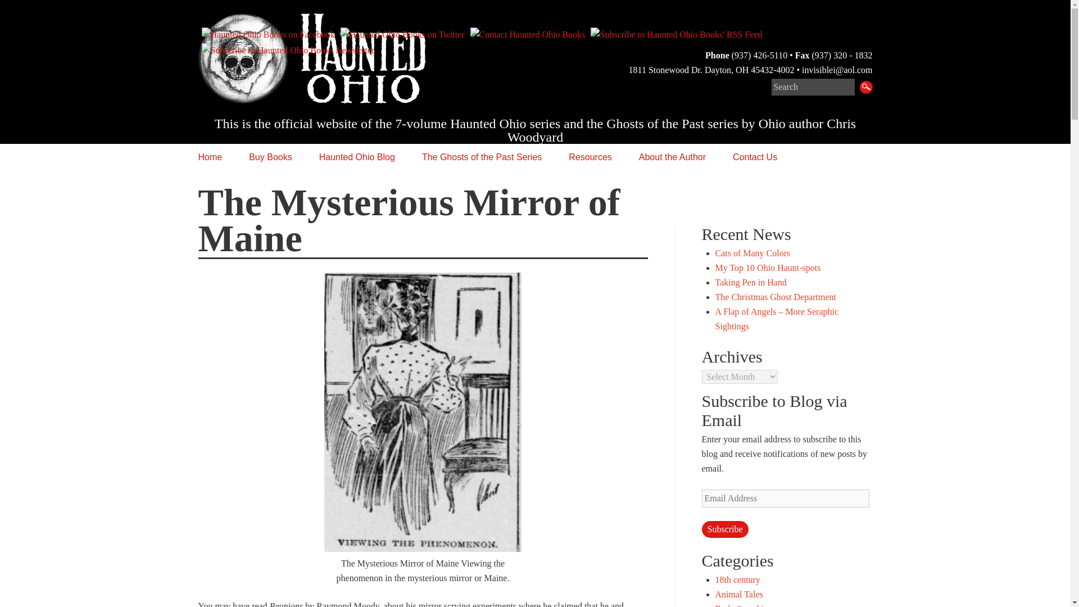 Image resolution: width=1079 pixels, height=607 pixels. Describe the element at coordinates (357, 157) in the screenshot. I see `Haunted Ohio Blog` at that location.